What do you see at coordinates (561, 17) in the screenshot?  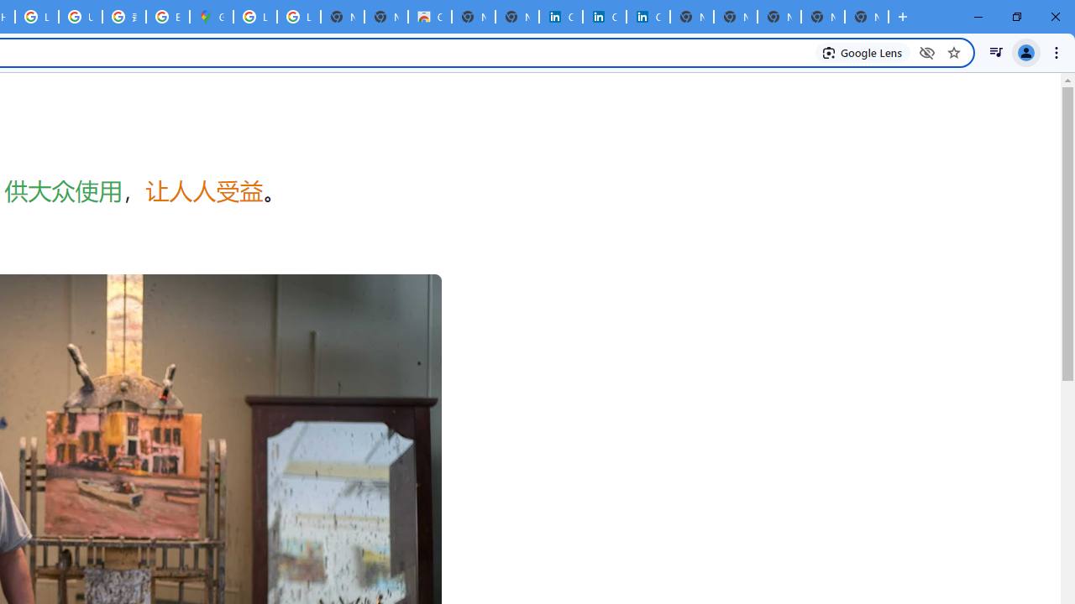 I see `Cookie Policy | LinkedIn` at bounding box center [561, 17].